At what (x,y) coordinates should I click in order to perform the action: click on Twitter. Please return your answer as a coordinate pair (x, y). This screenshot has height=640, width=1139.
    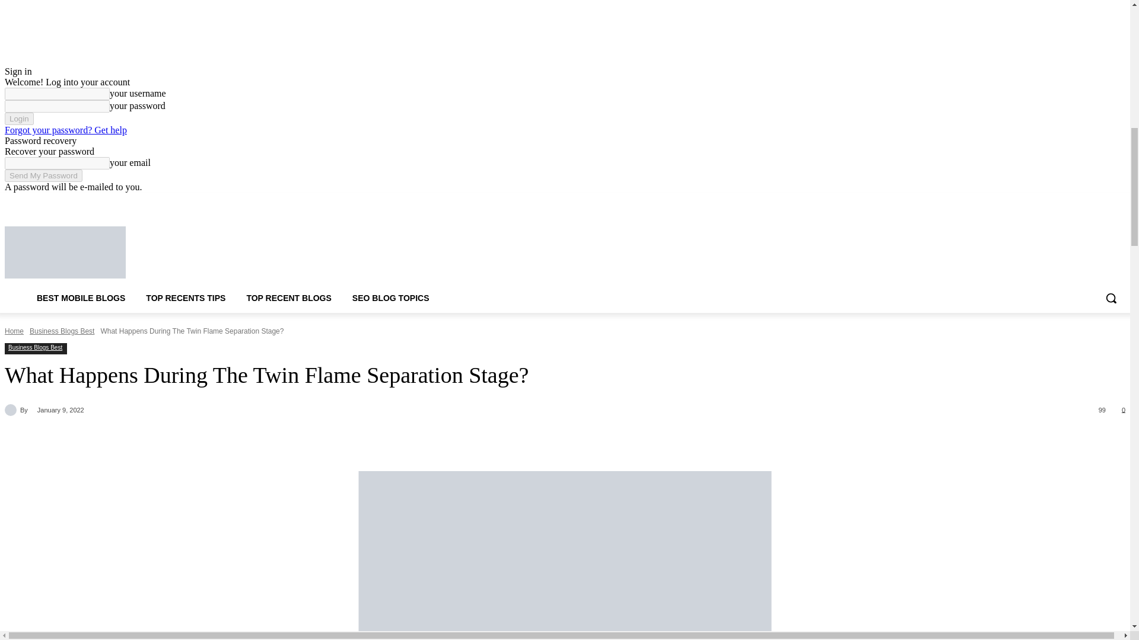
    Looking at the image, I should click on (1086, 201).